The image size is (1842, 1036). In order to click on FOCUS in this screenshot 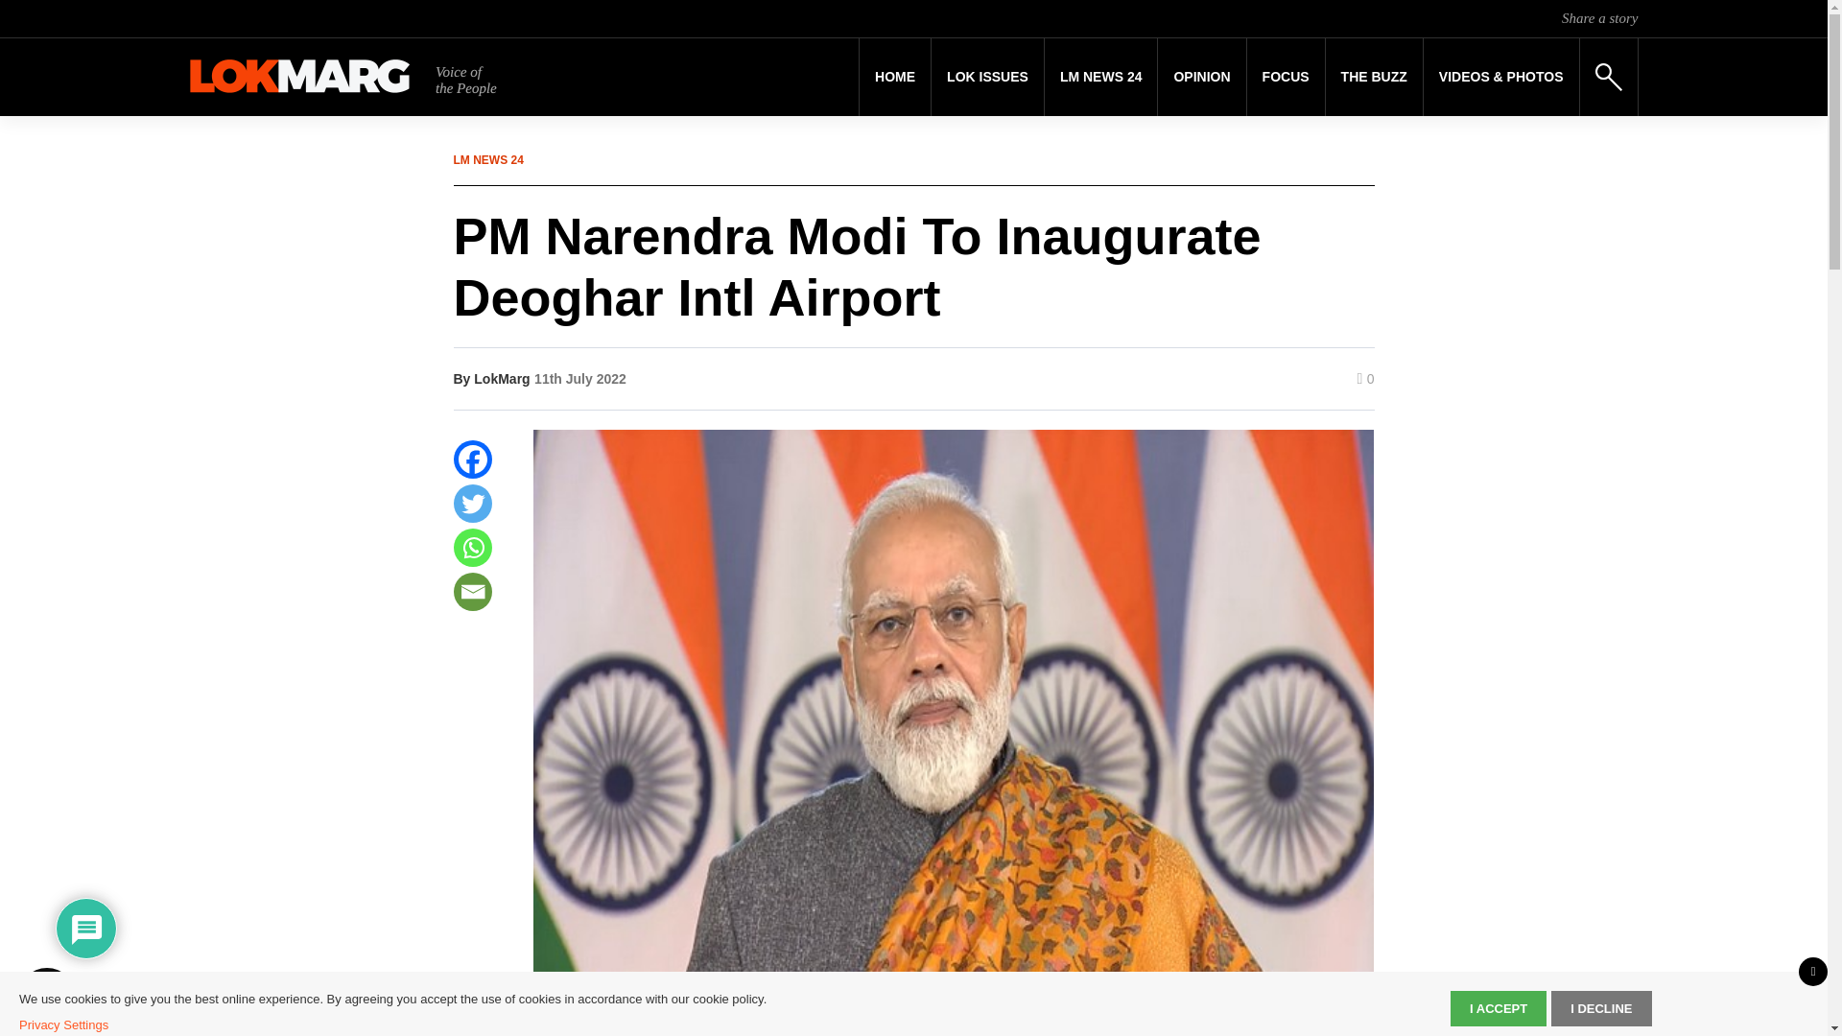, I will do `click(1286, 77)`.